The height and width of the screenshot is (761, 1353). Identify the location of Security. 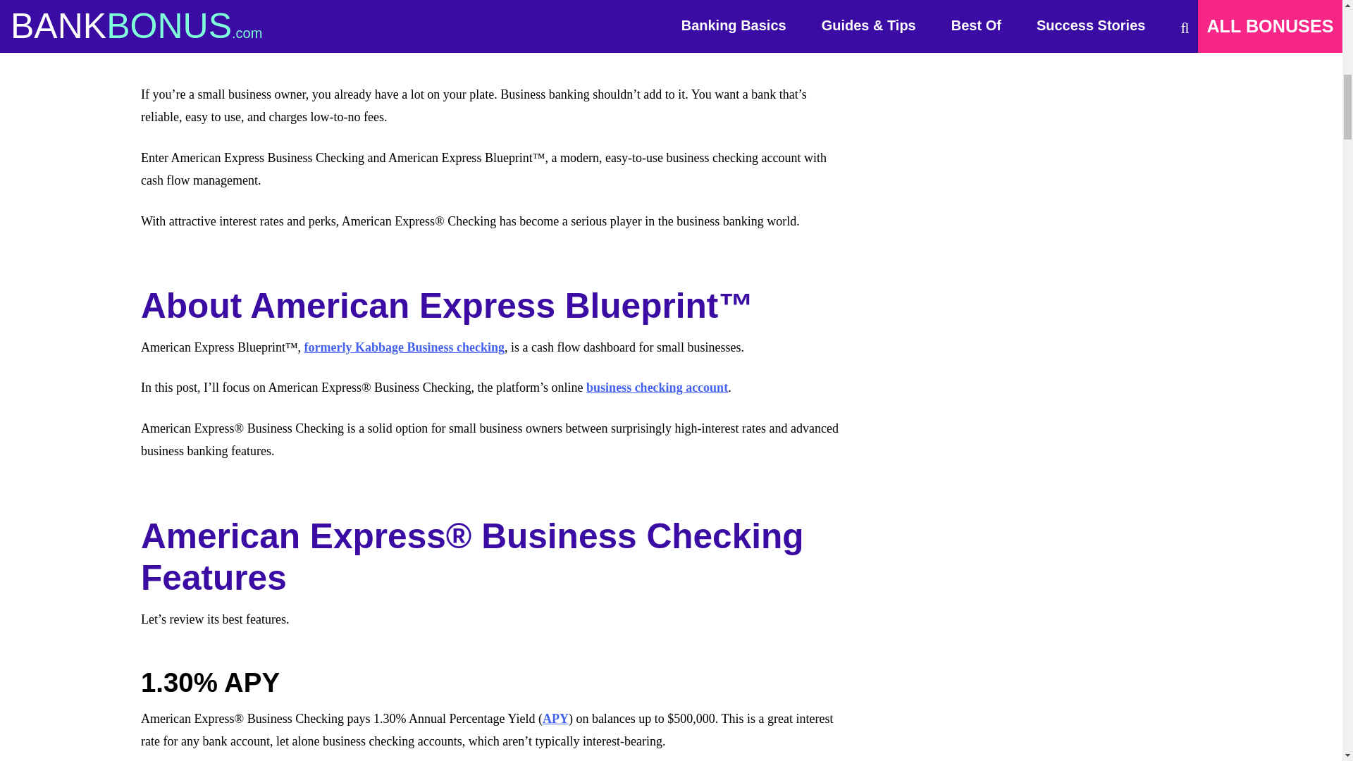
(1075, 244).